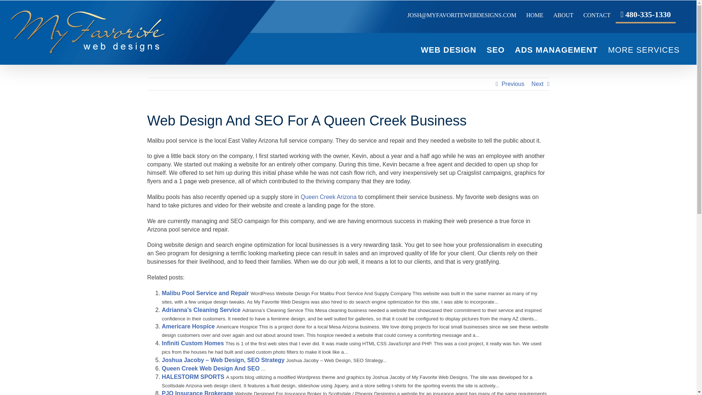  Describe the element at coordinates (188, 326) in the screenshot. I see `Americare Hospice` at that location.